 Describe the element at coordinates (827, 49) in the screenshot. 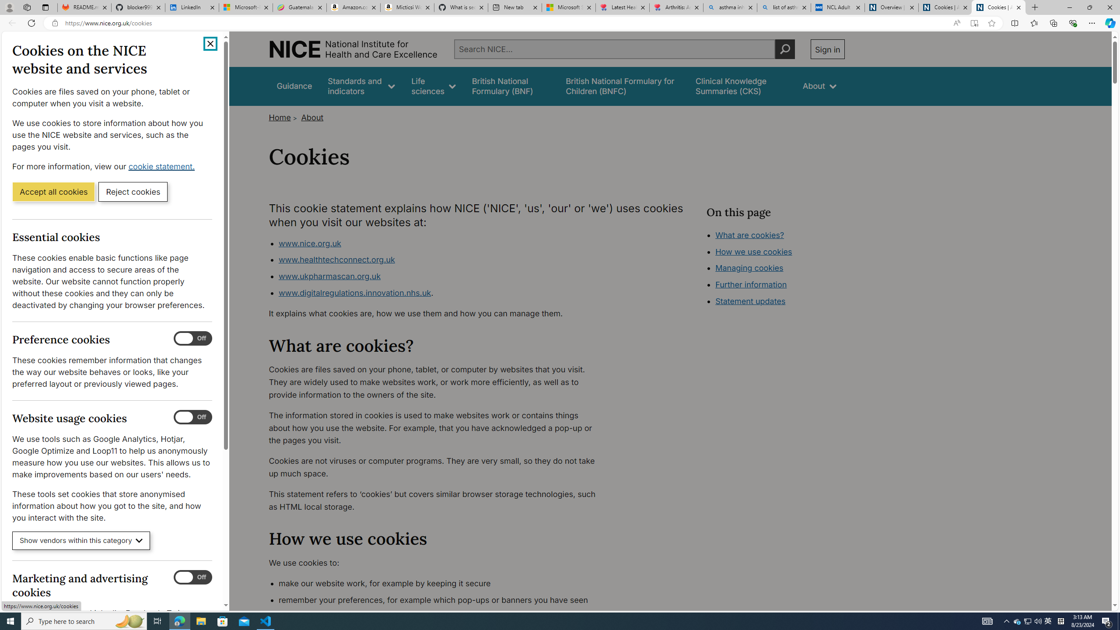

I see `Sign in` at that location.